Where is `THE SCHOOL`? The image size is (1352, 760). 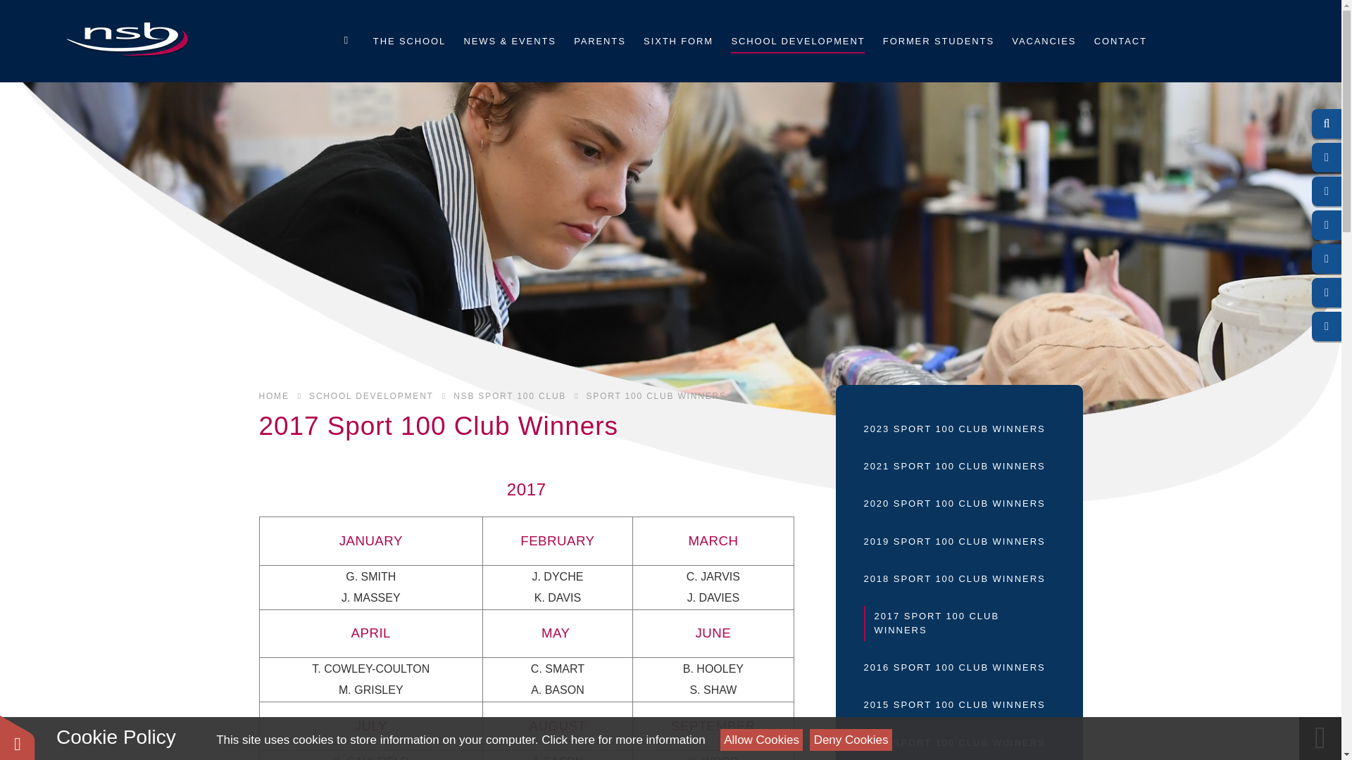
THE SCHOOL is located at coordinates (408, 40).